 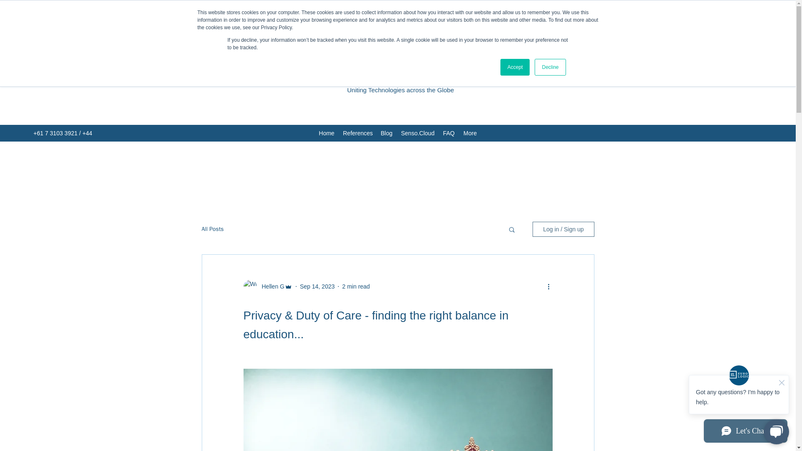 What do you see at coordinates (212, 229) in the screenshot?
I see `All Posts` at bounding box center [212, 229].